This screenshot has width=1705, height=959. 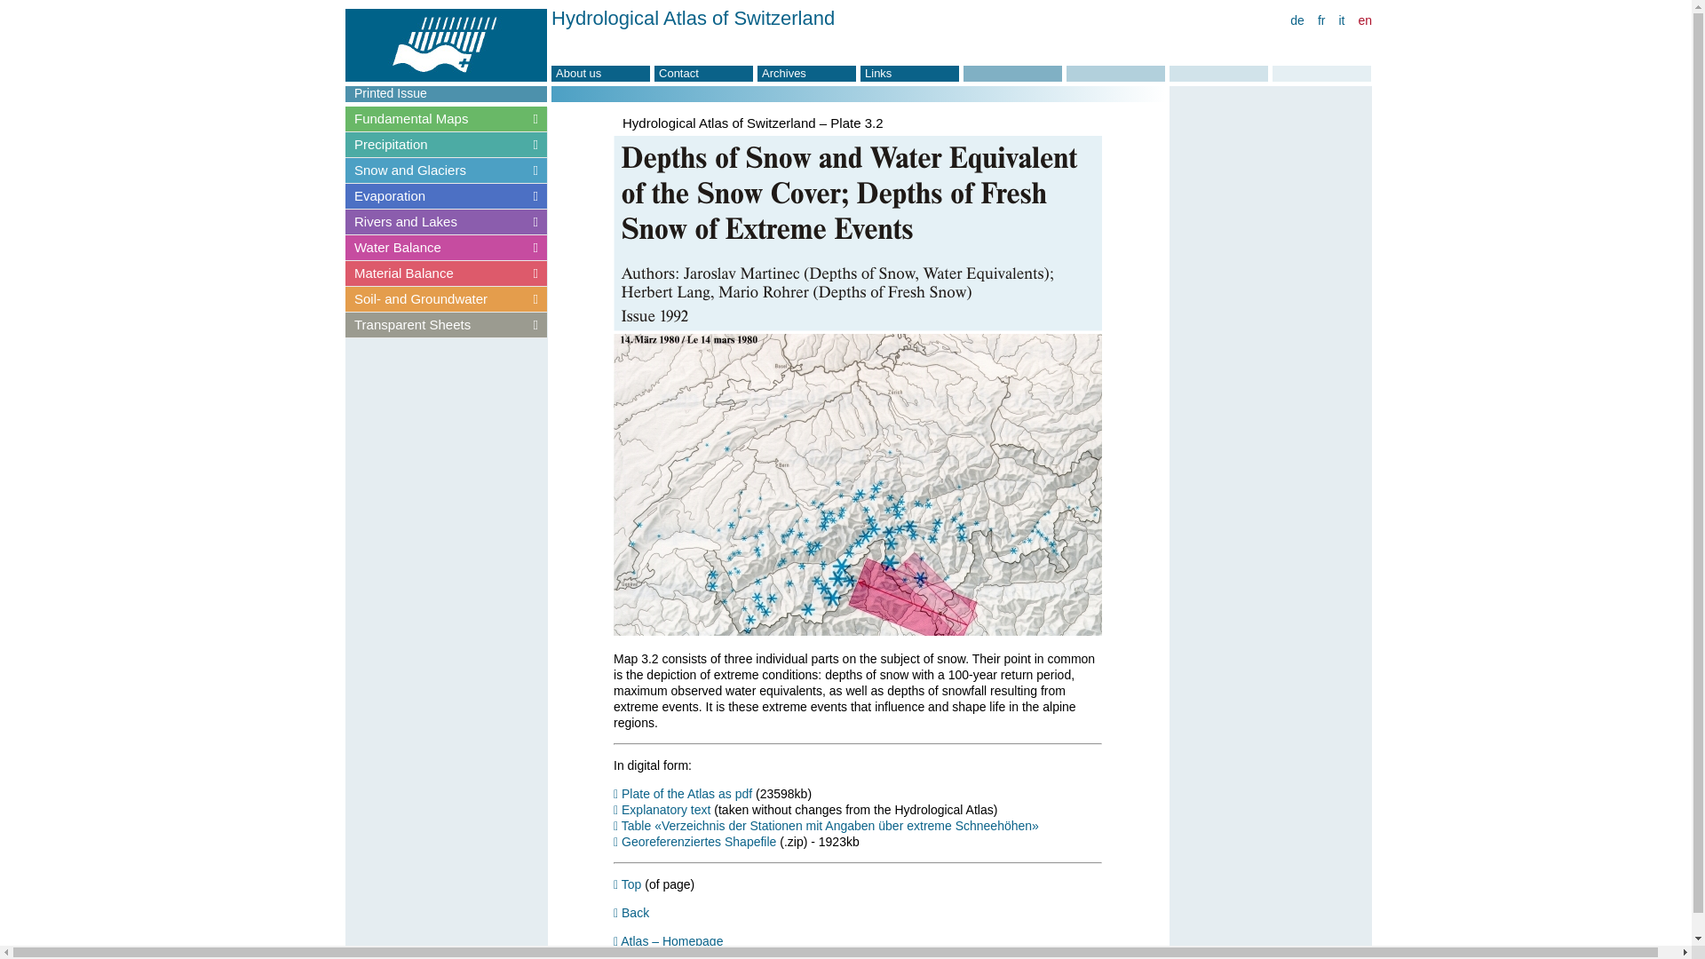 I want to click on "Plate of the Atlas as pdf", so click(x=682, y=793).